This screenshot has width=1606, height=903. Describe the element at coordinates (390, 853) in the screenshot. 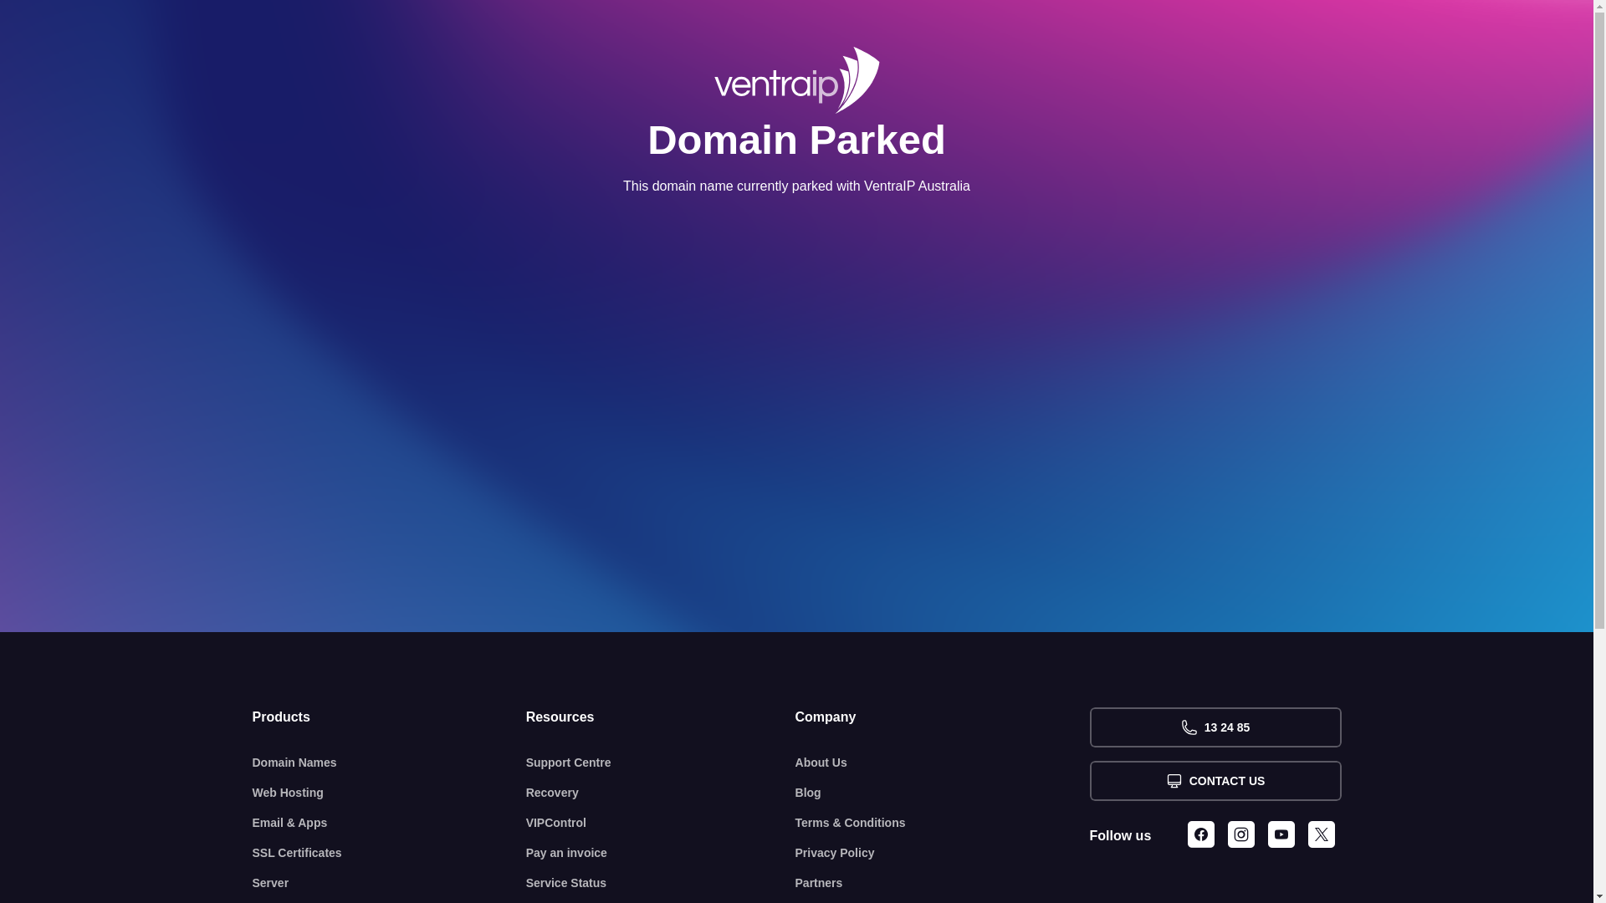

I see `SSL Certificates` at that location.